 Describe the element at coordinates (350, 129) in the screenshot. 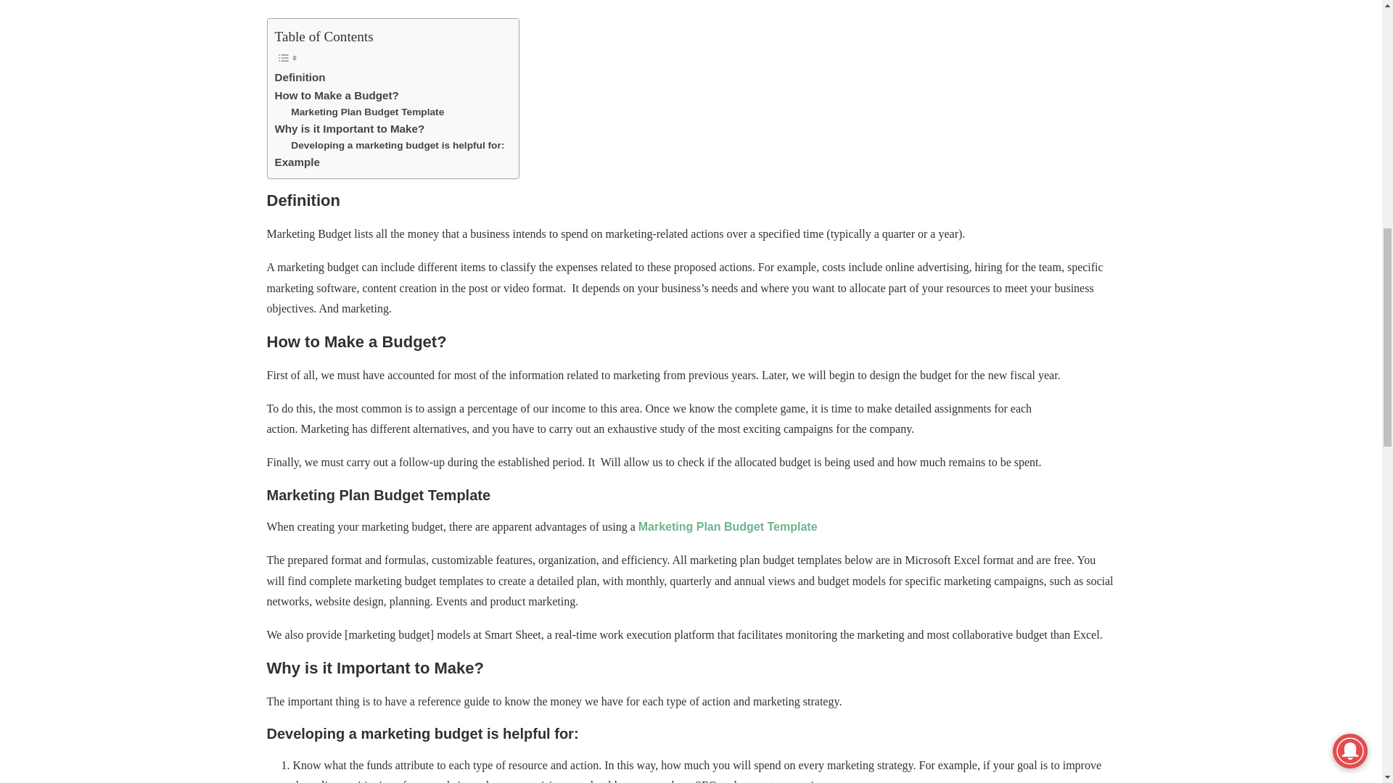

I see `Why is it Important to Make?` at that location.